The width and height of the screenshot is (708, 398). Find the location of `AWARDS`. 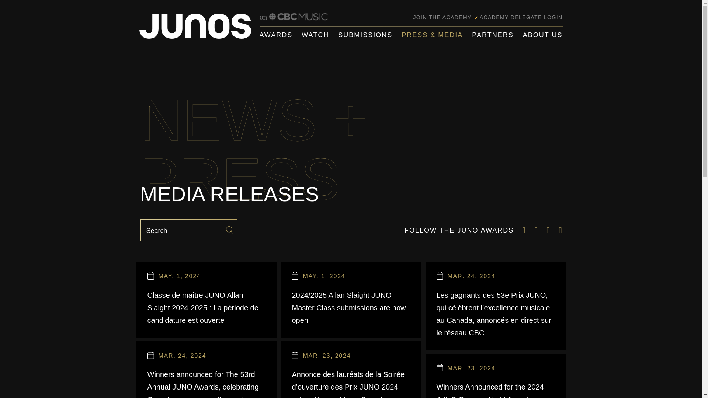

AWARDS is located at coordinates (276, 35).